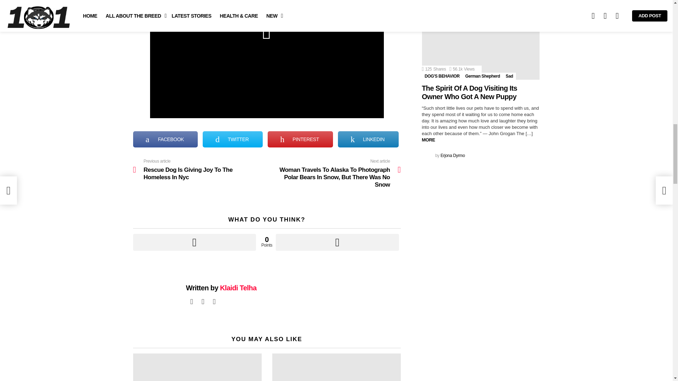  I want to click on Downvote, so click(337, 242).